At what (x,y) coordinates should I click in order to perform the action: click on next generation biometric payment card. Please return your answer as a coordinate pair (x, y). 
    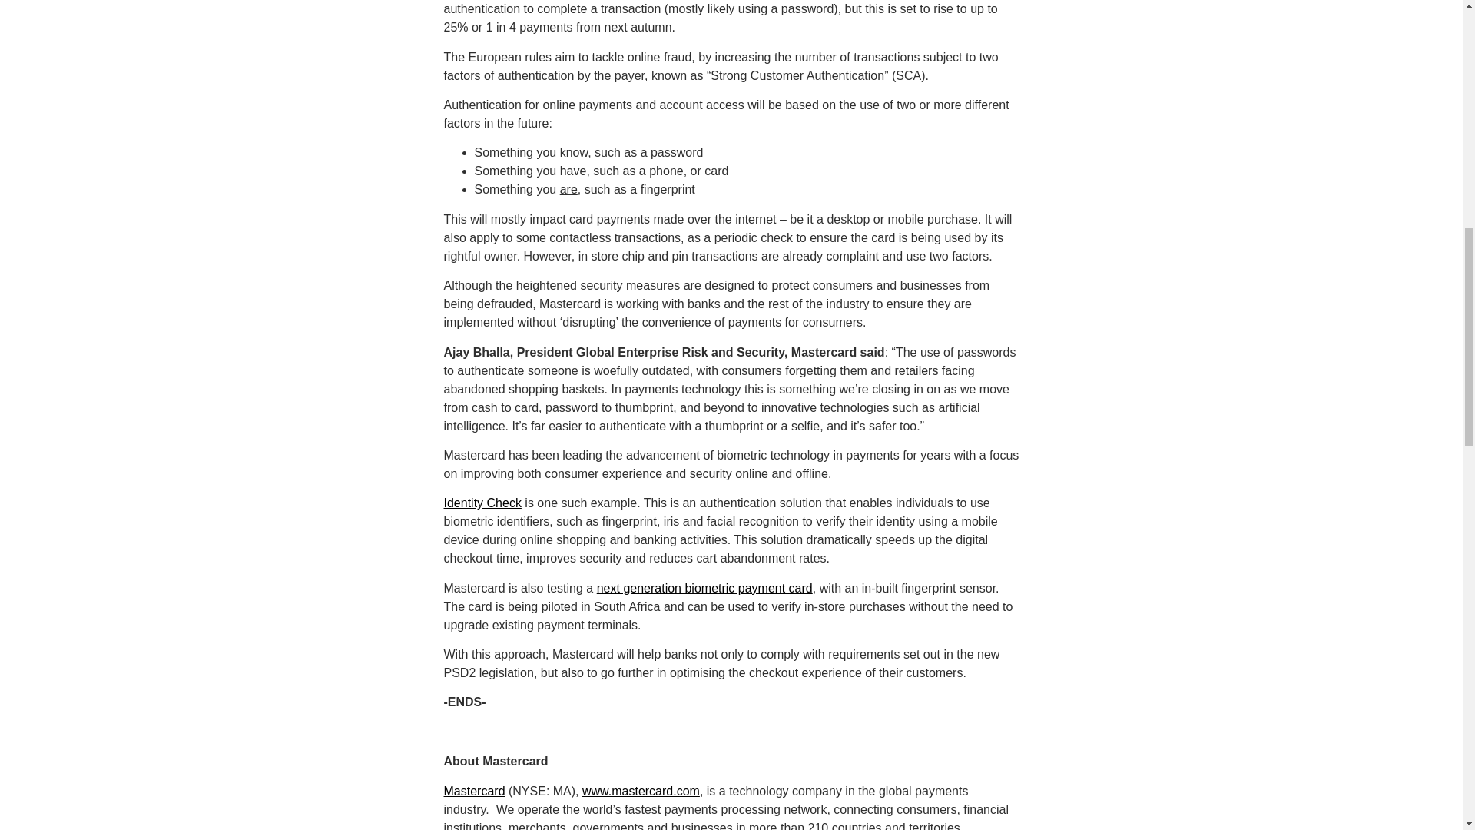
    Looking at the image, I should click on (704, 589).